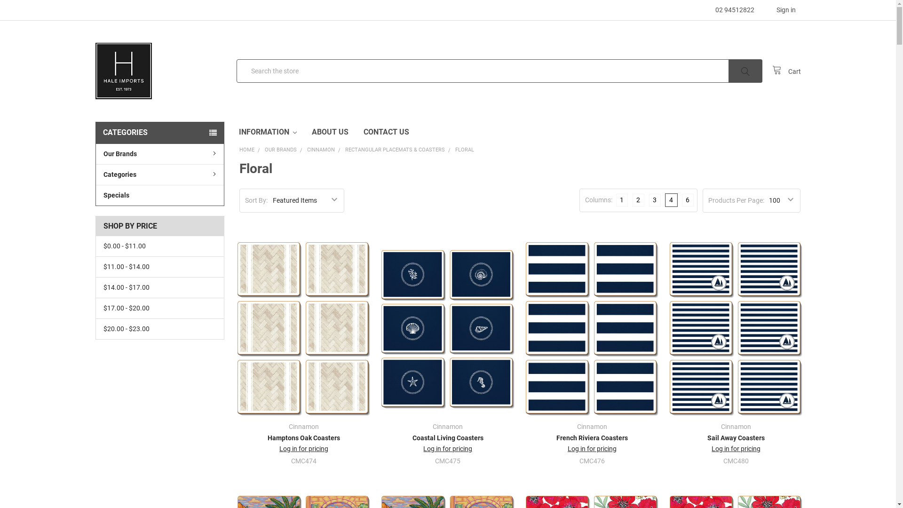 This screenshot has width=903, height=508. What do you see at coordinates (395, 150) in the screenshot?
I see `RECTANGULAR PLACEMATS & COASTERS` at bounding box center [395, 150].